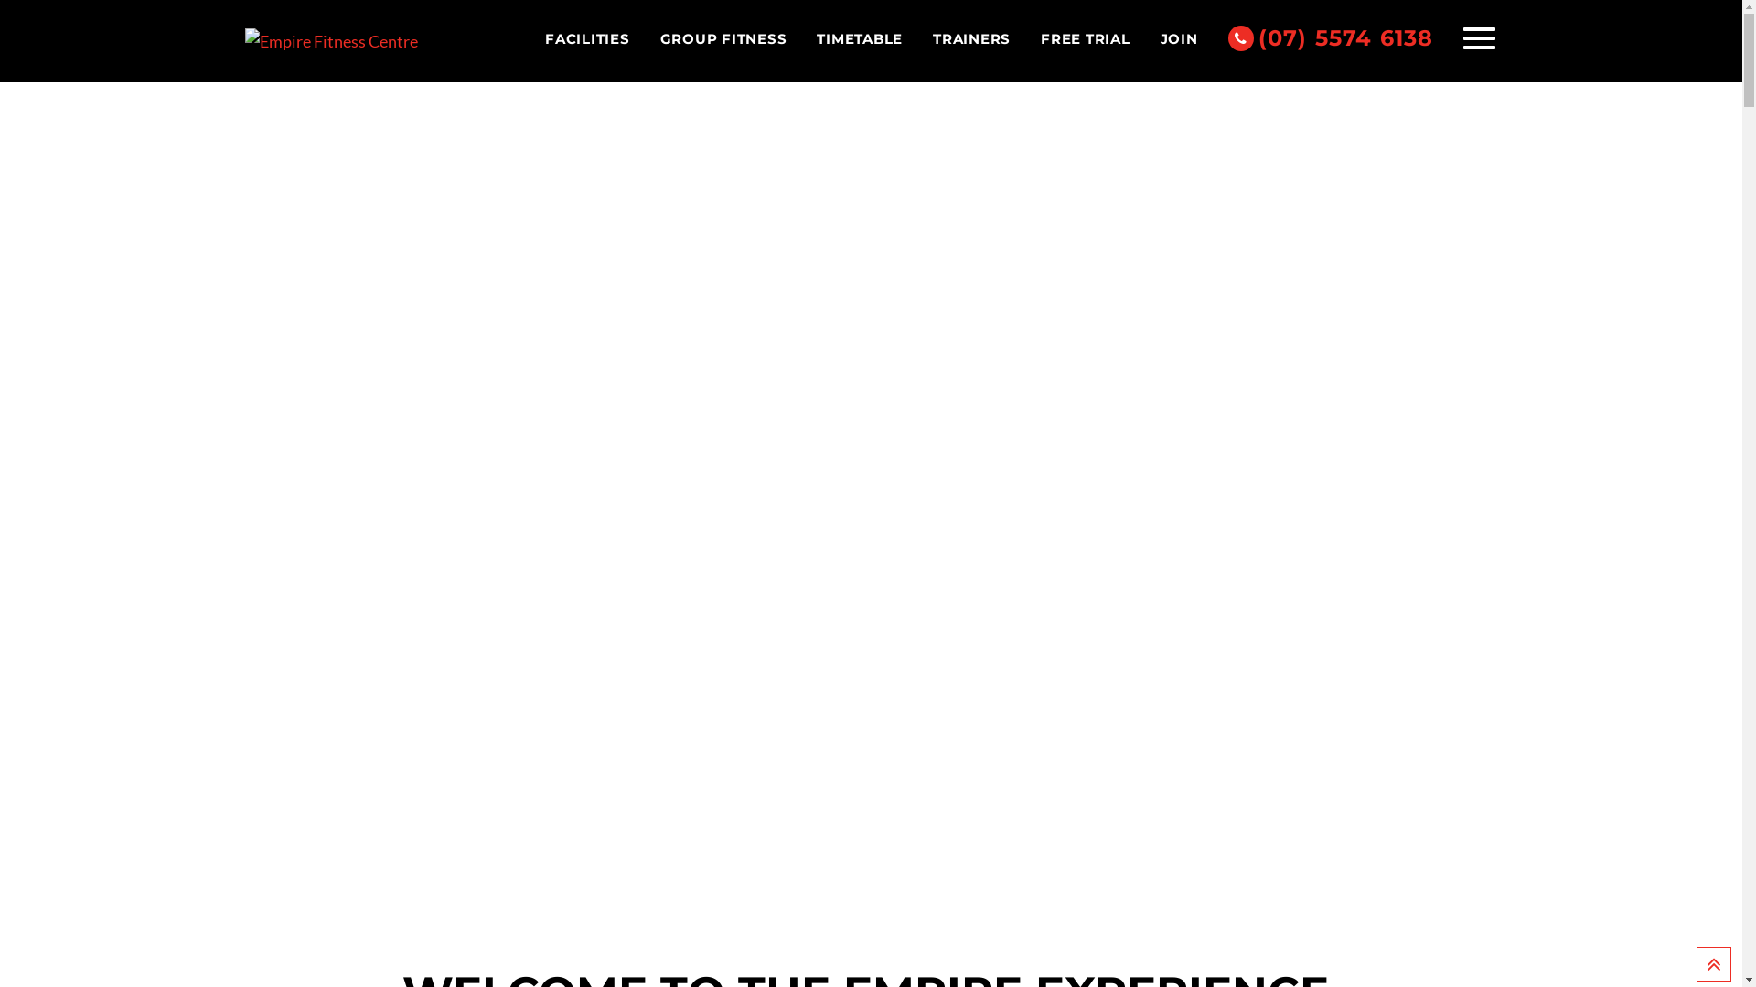 Image resolution: width=1756 pixels, height=987 pixels. I want to click on TIMETABLE, so click(860, 39).